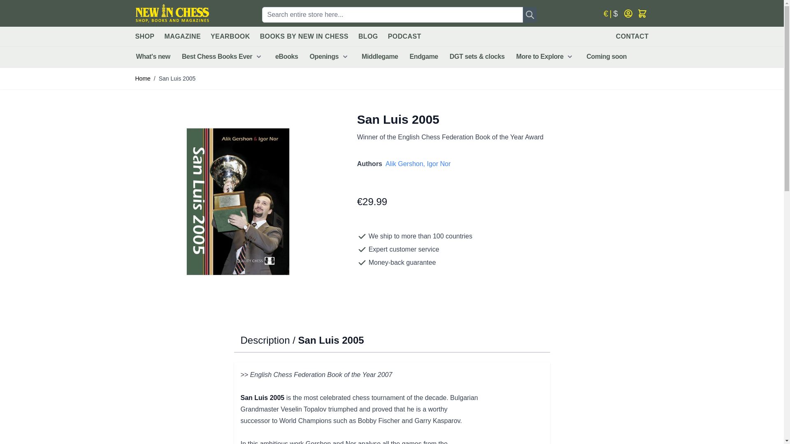 The height and width of the screenshot is (444, 790). What do you see at coordinates (153, 57) in the screenshot?
I see `What's new` at bounding box center [153, 57].